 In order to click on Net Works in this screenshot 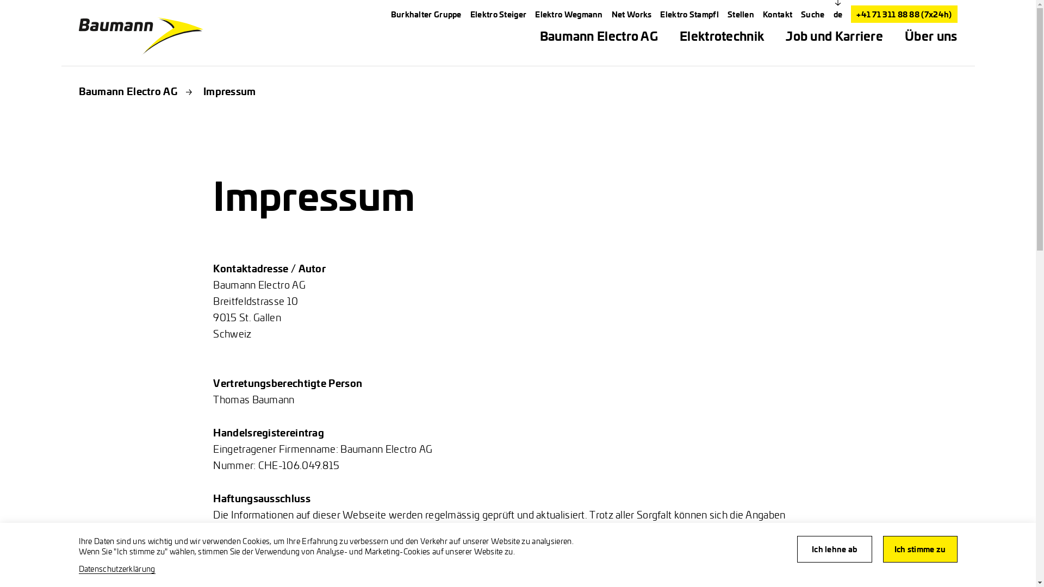, I will do `click(632, 14)`.